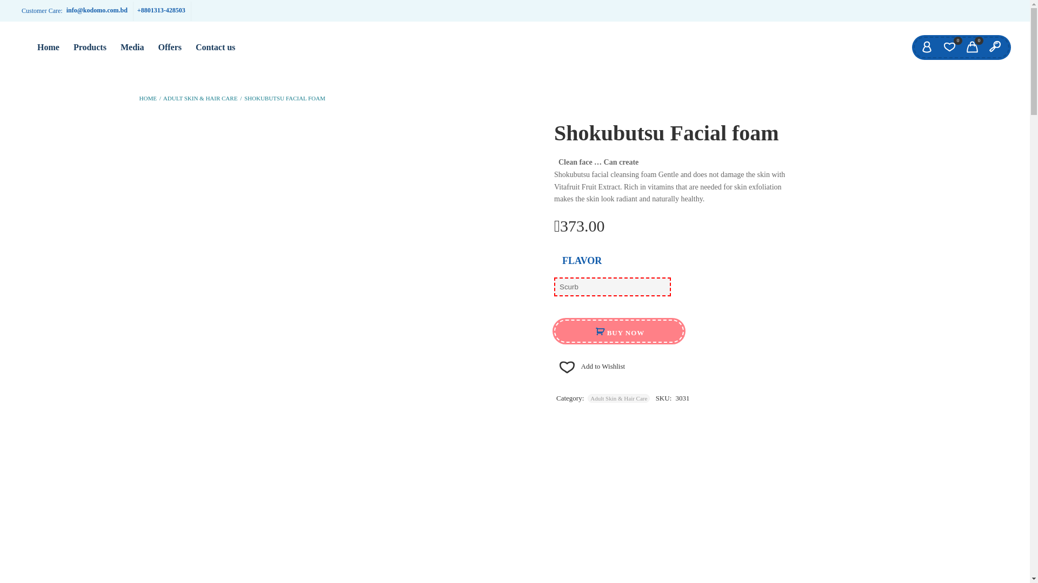 The height and width of the screenshot is (583, 1038). I want to click on Home, so click(48, 48).